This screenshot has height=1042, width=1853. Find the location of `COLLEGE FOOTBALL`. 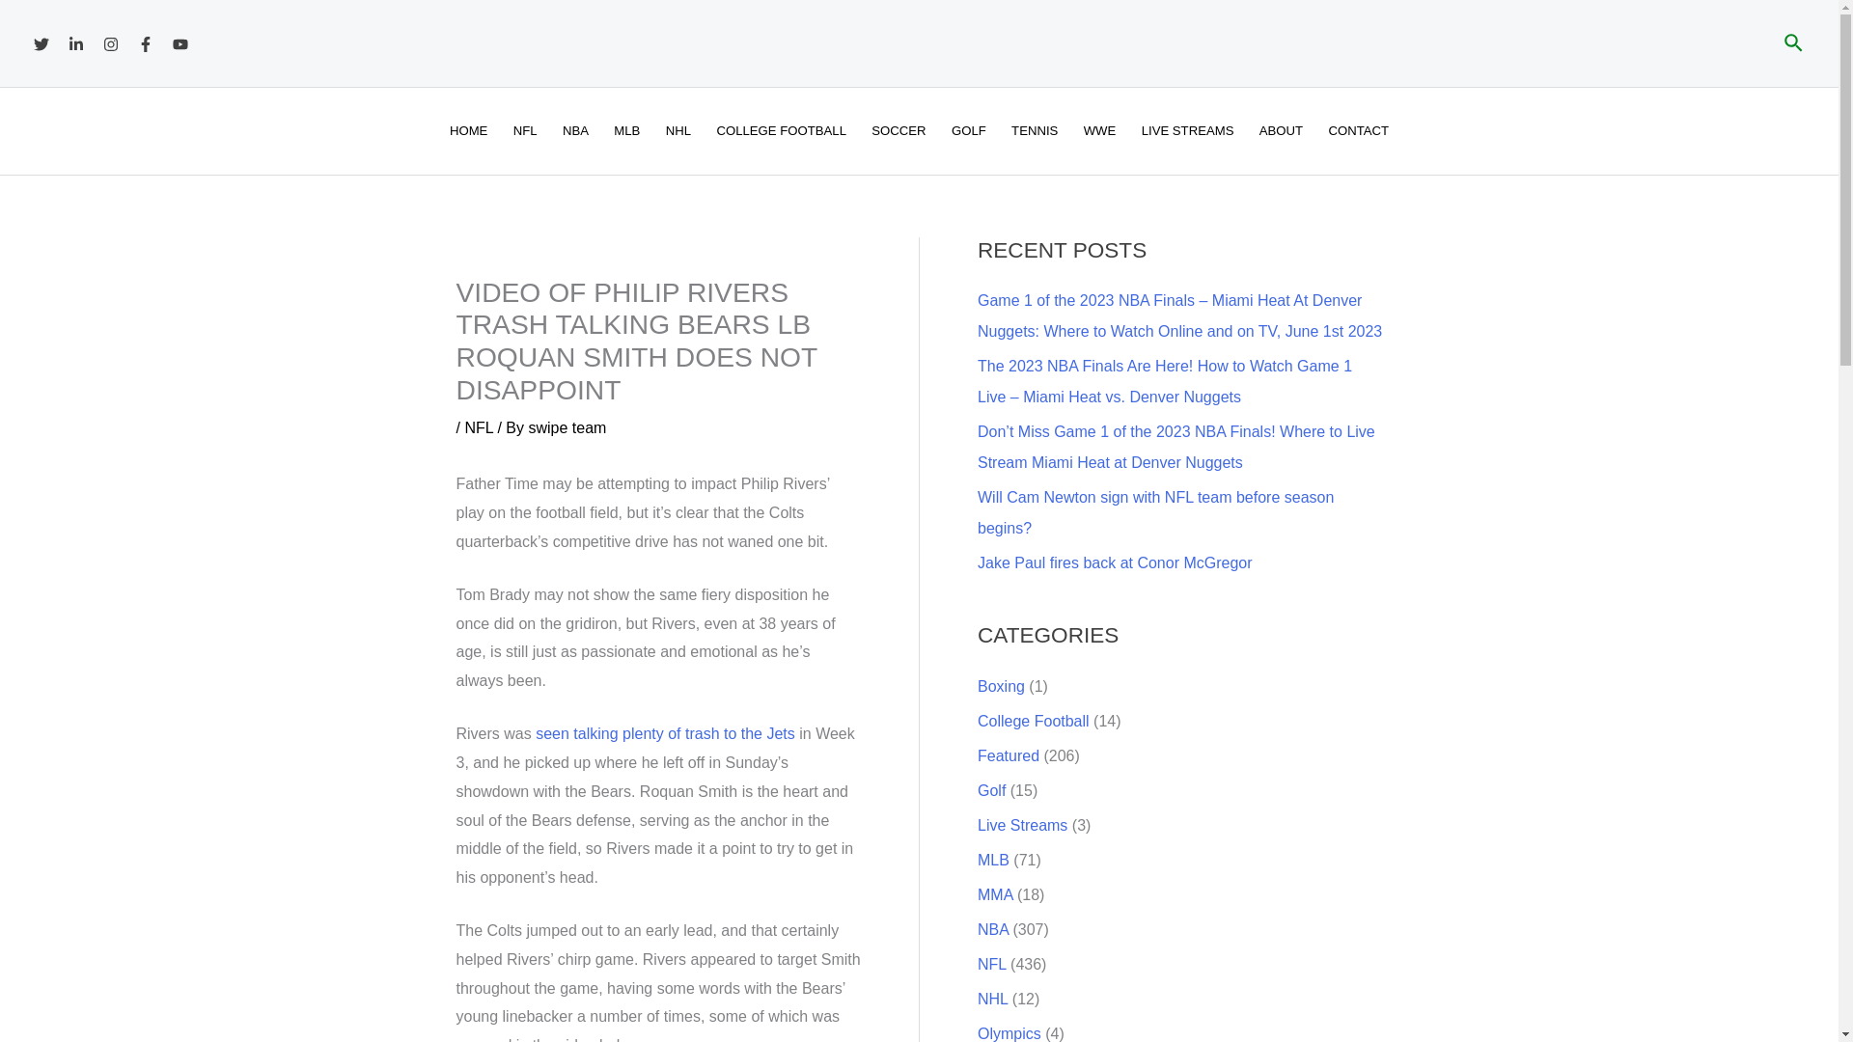

COLLEGE FOOTBALL is located at coordinates (782, 131).